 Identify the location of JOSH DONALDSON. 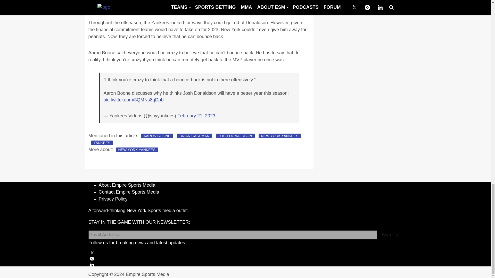
(235, 136).